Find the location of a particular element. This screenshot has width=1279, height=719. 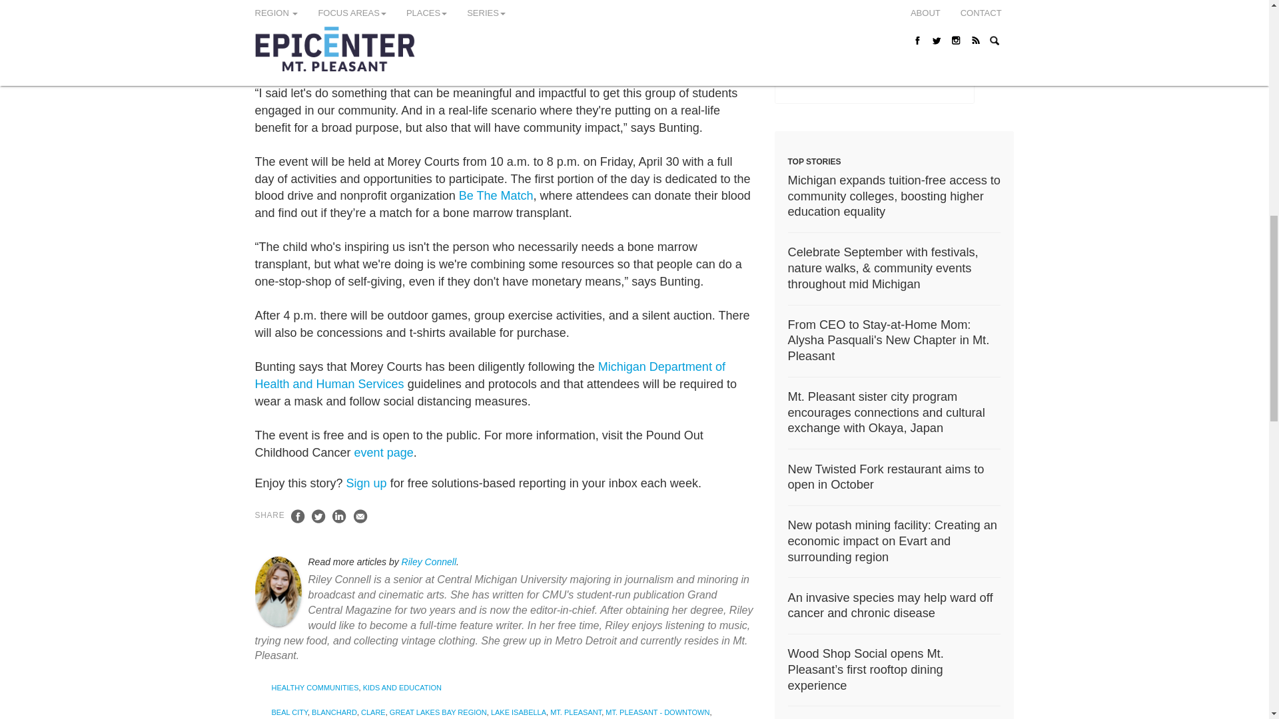

View more stories related to Blanchard is located at coordinates (334, 712).